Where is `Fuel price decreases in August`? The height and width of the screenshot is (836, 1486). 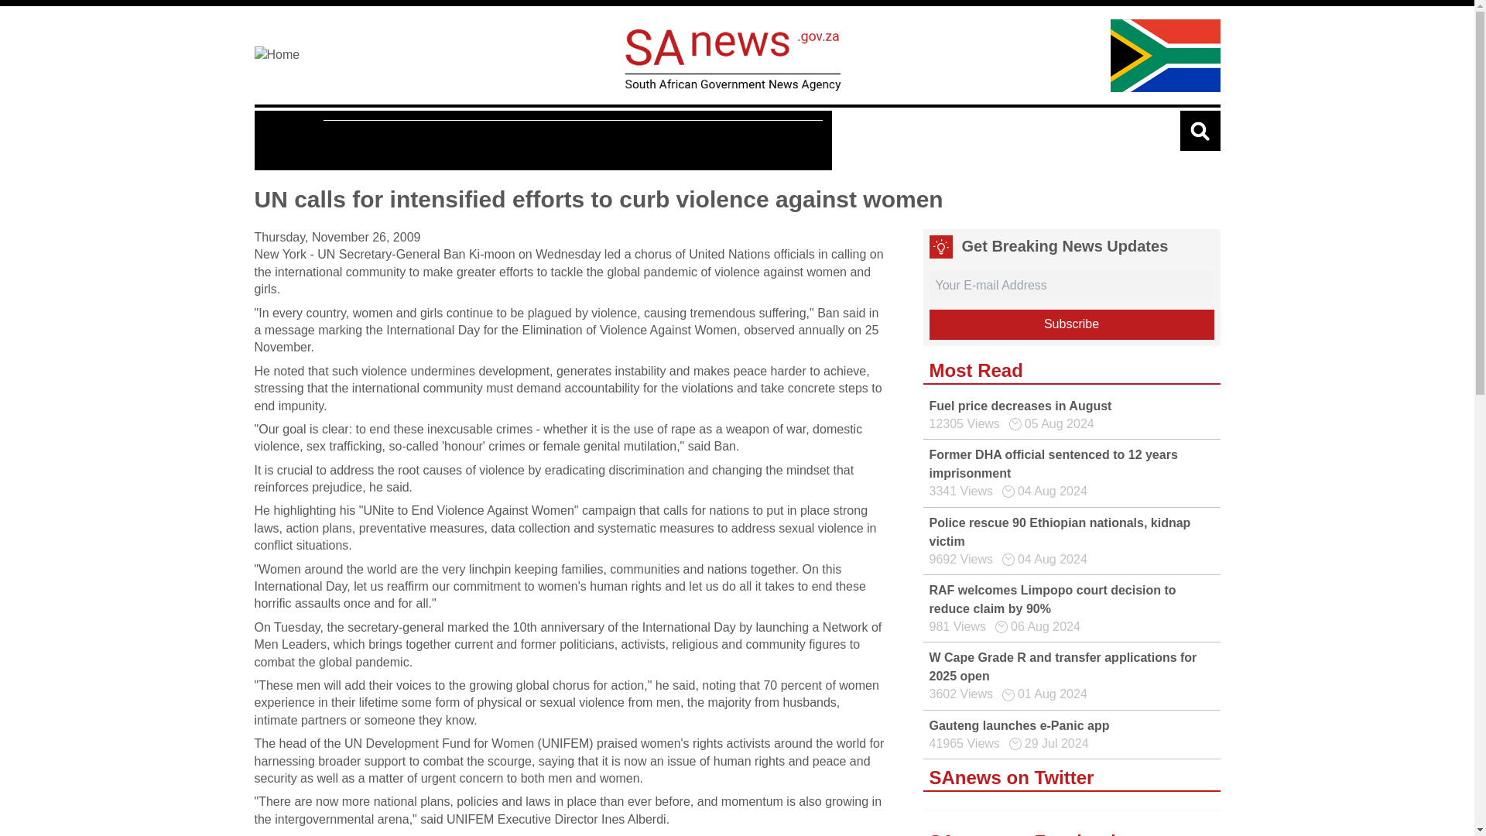 Fuel price decreases in August is located at coordinates (1020, 406).